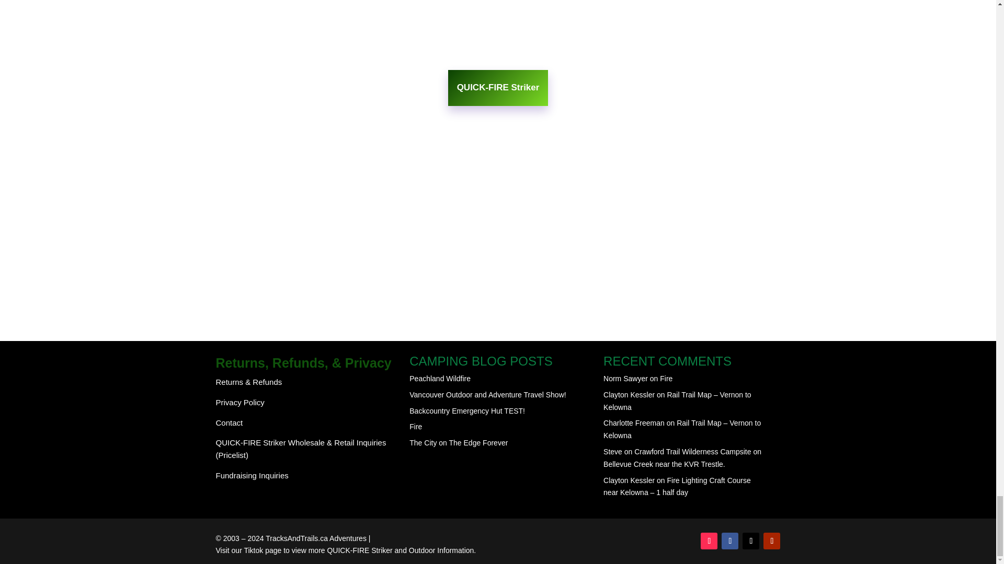 The height and width of the screenshot is (564, 1004). I want to click on TracksAndTrails.ca Adventures Product Refunds, so click(249, 381).